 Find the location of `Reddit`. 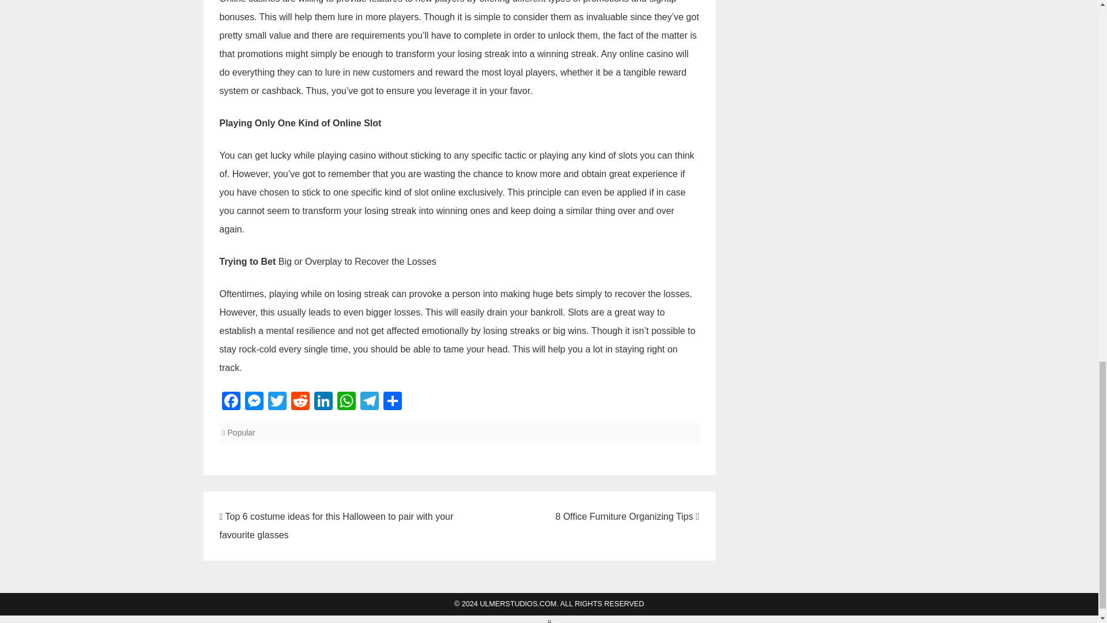

Reddit is located at coordinates (299, 403).